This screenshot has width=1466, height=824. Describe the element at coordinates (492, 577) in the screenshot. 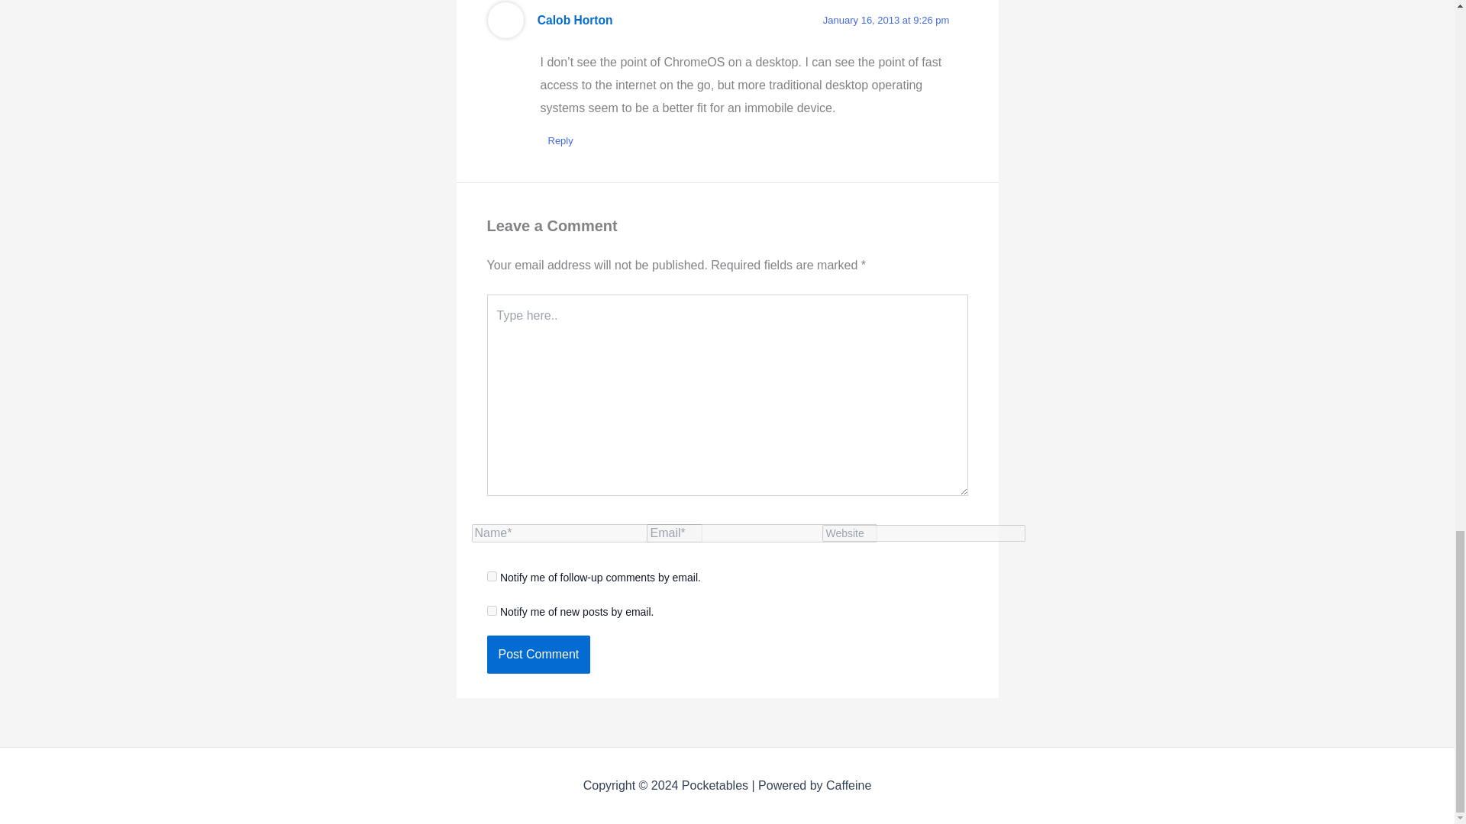

I see `subscribe` at that location.